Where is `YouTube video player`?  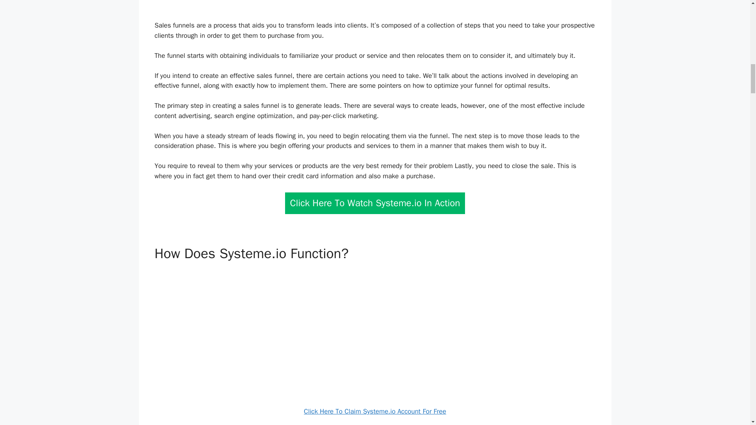
YouTube video player is located at coordinates (375, 331).